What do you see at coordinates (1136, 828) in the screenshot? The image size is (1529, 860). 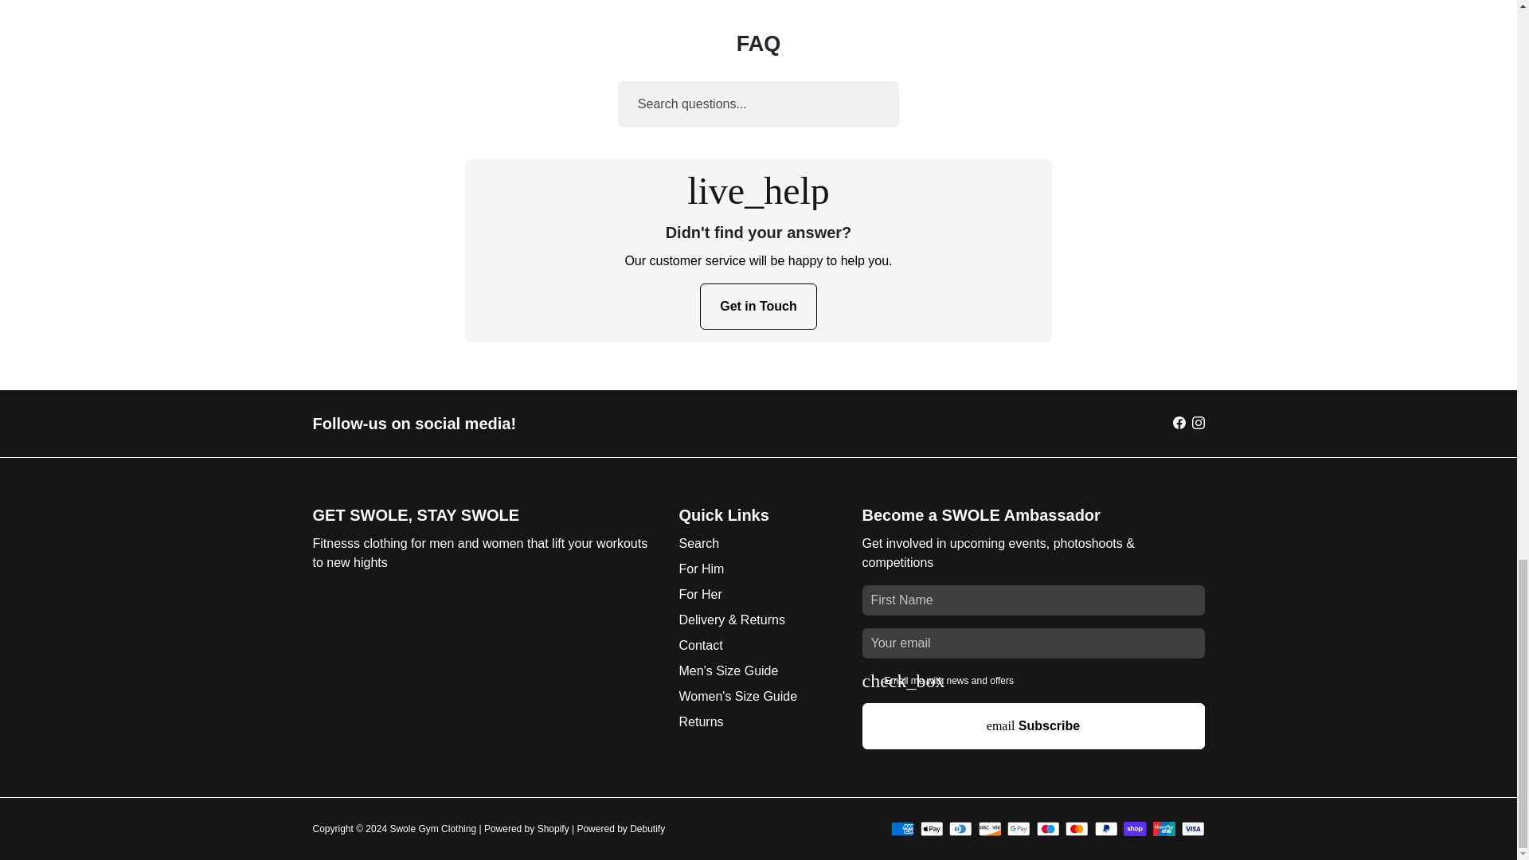 I see `Shop Pay` at bounding box center [1136, 828].